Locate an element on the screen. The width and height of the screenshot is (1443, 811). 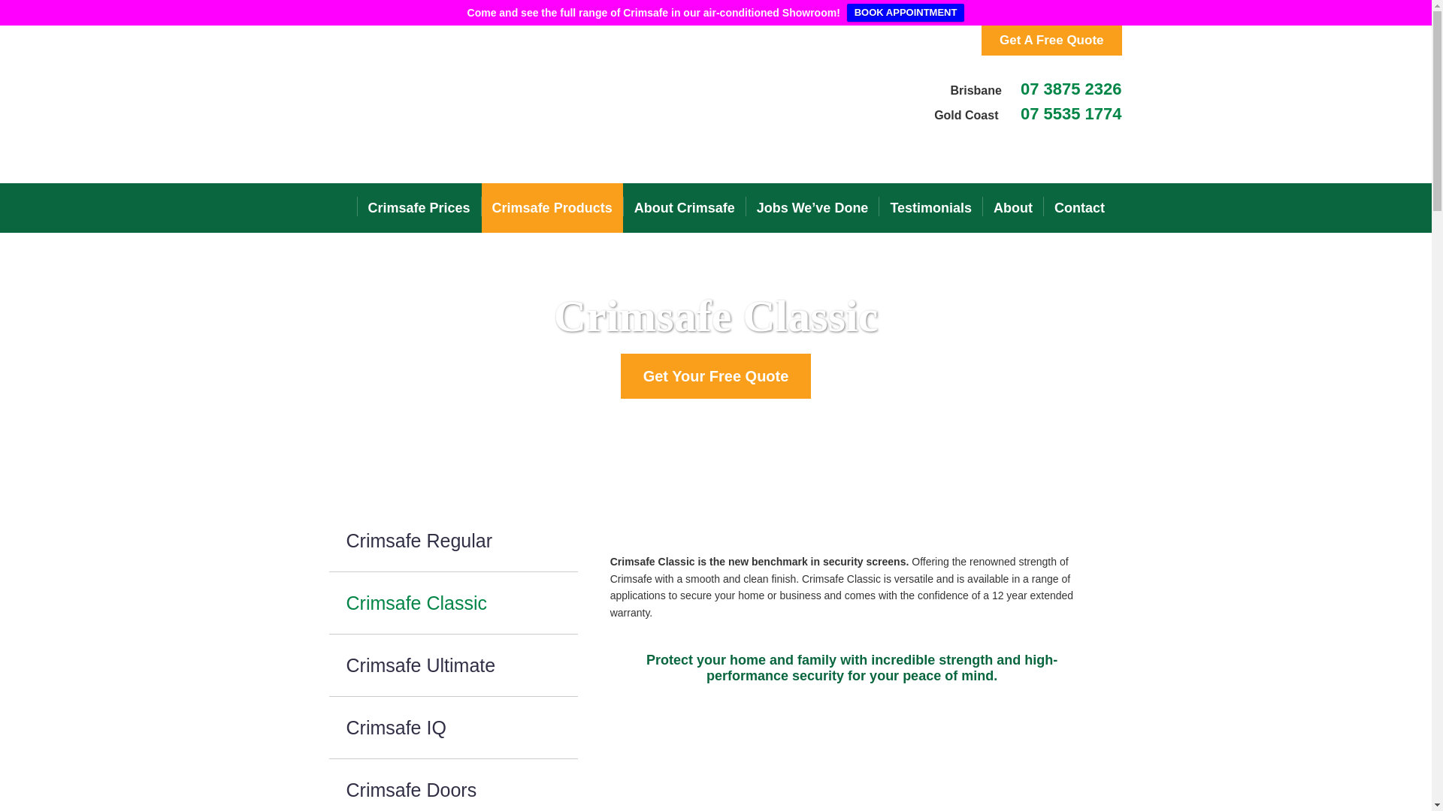
Crimsafe Prices is located at coordinates (419, 207).